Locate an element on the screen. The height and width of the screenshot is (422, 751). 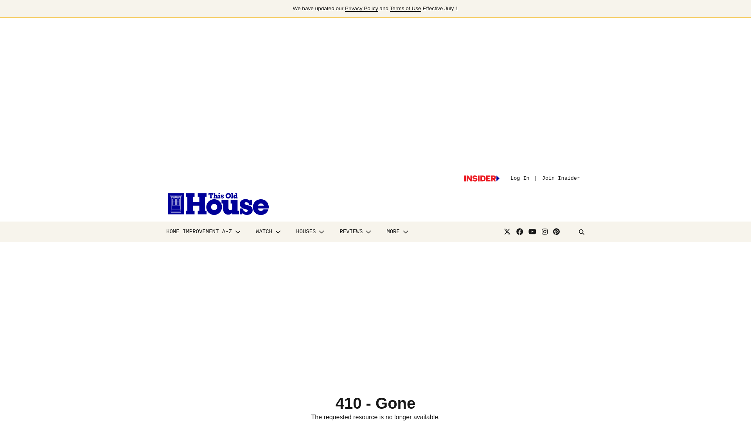
Log in or sign up is located at coordinates (482, 179).